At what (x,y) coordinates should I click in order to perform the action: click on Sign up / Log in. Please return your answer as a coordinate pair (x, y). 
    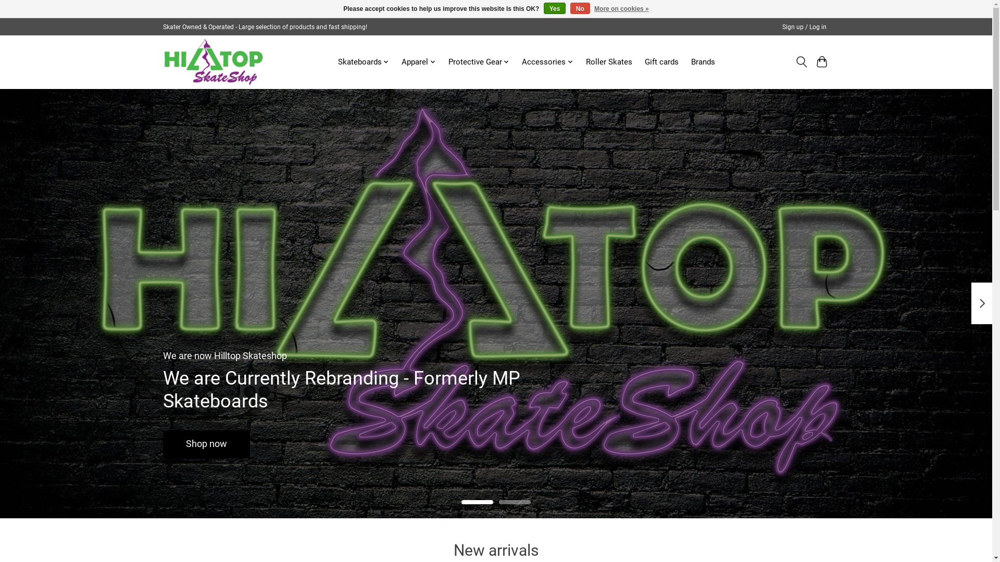
    Looking at the image, I should click on (804, 27).